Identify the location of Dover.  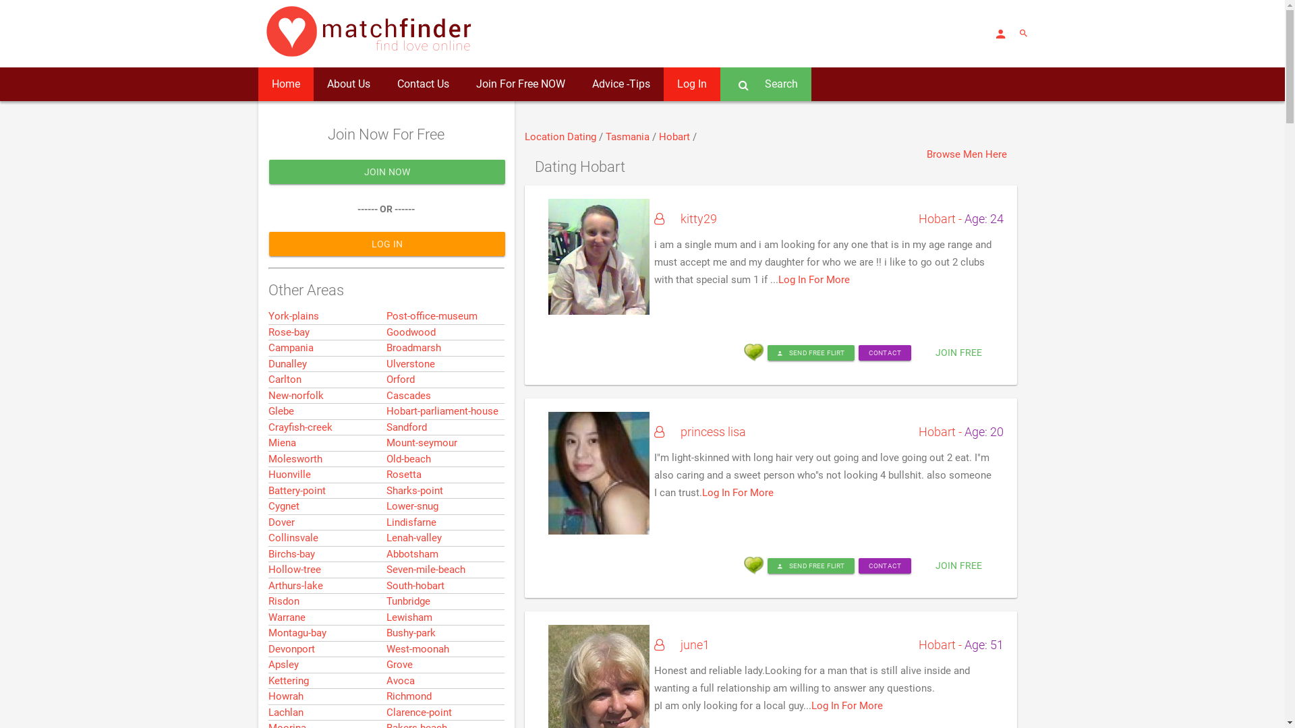
(282, 522).